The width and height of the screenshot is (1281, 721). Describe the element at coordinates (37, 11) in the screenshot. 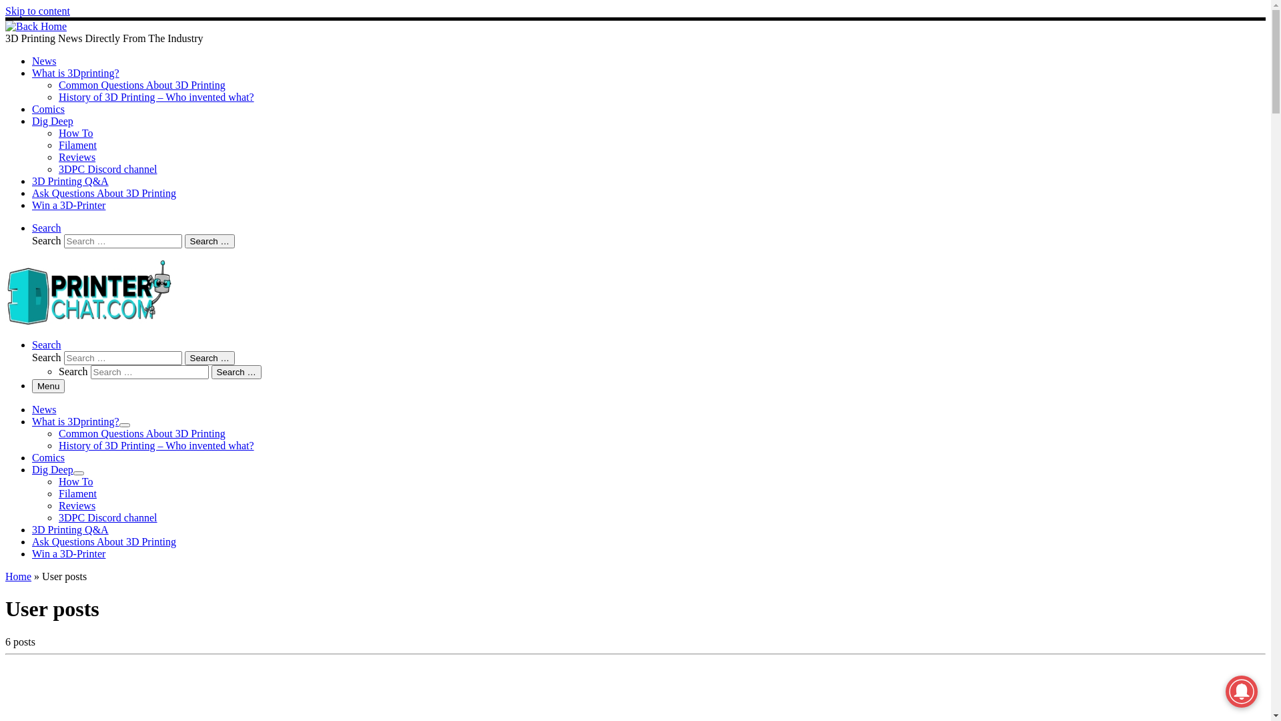

I see `Skip to content` at that location.